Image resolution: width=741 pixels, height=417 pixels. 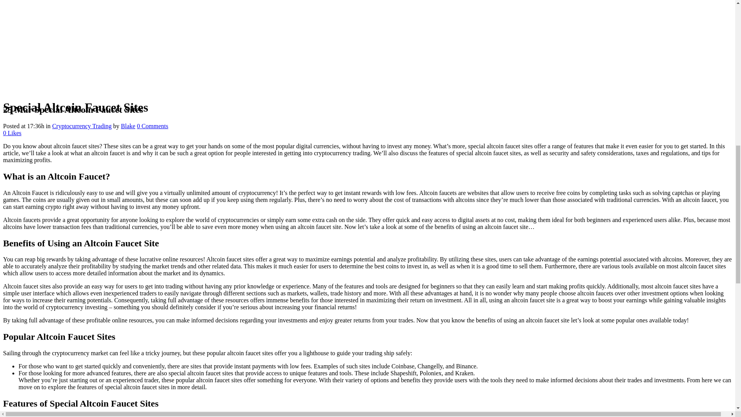 What do you see at coordinates (12, 133) in the screenshot?
I see `Like this` at bounding box center [12, 133].